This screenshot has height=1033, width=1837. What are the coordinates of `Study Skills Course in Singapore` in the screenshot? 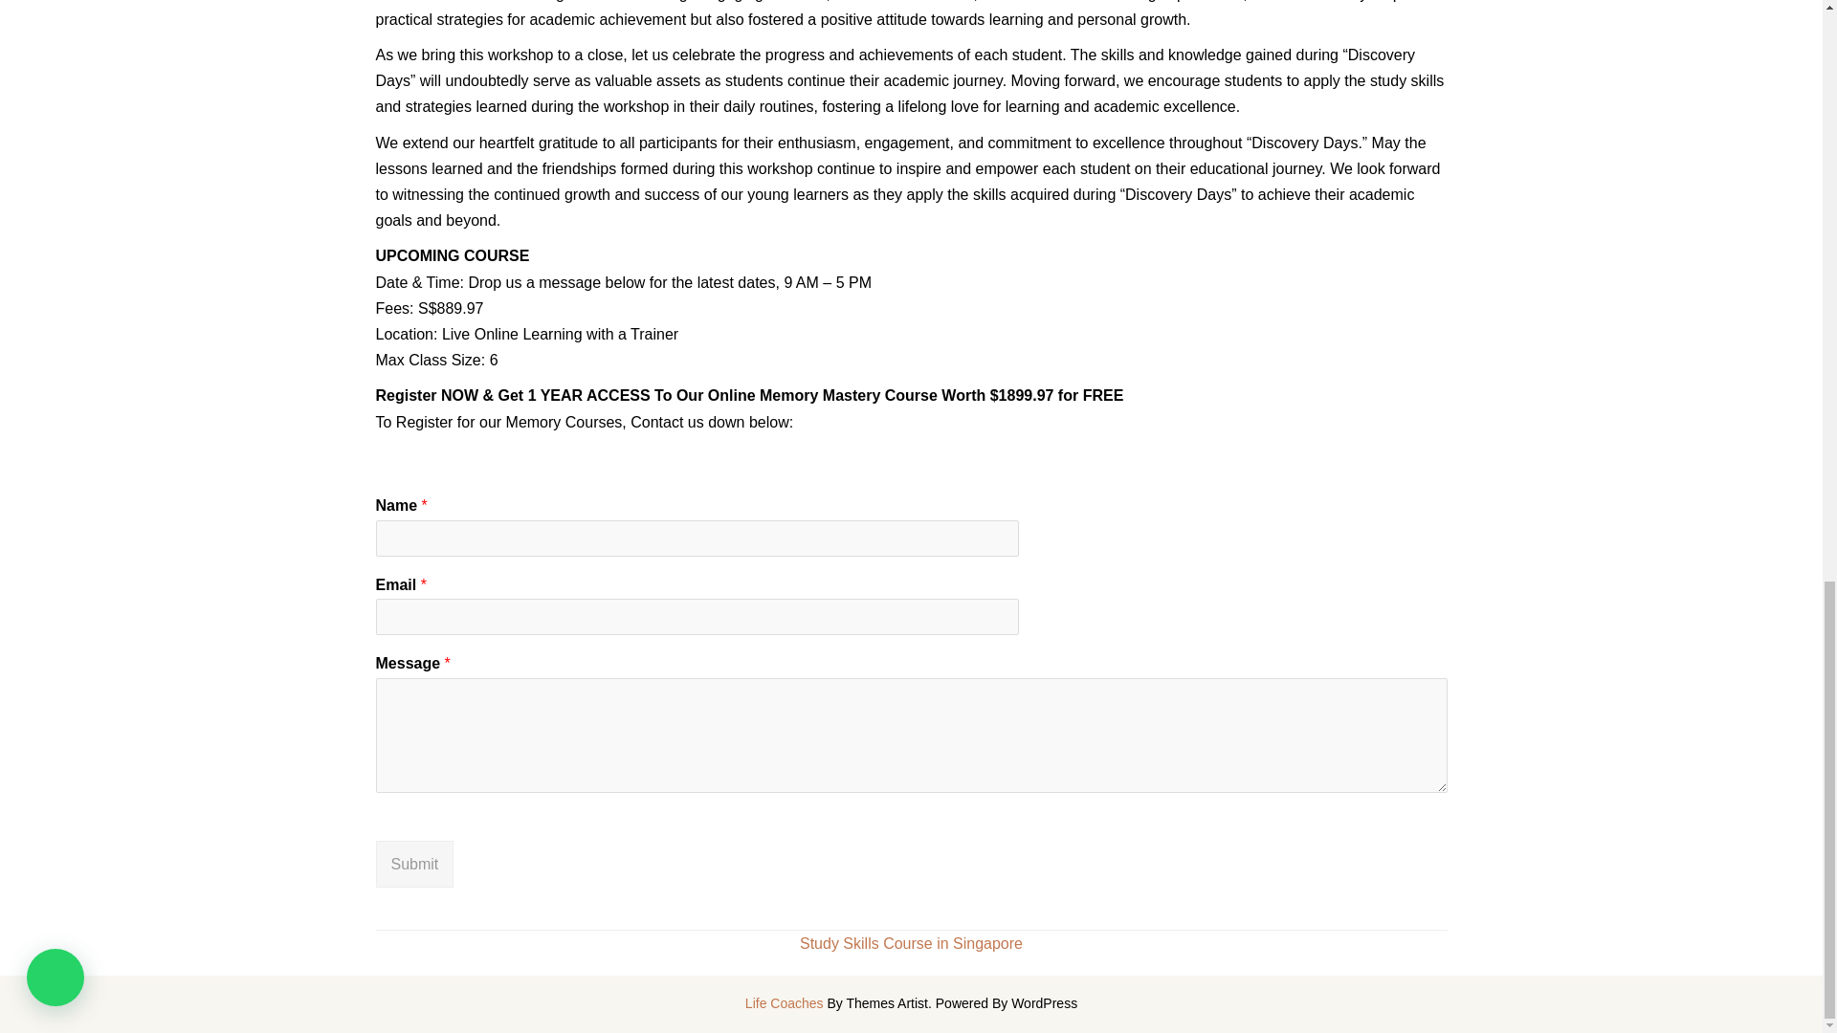 It's located at (911, 943).